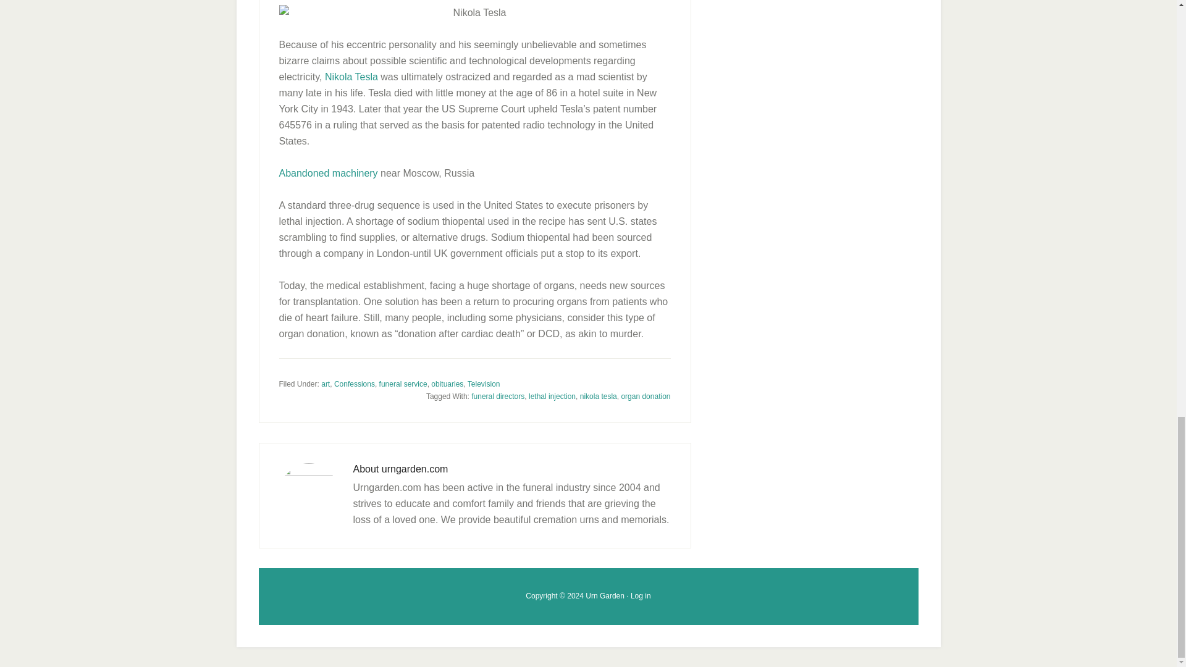 Image resolution: width=1186 pixels, height=667 pixels. Describe the element at coordinates (355, 384) in the screenshot. I see `Confessions` at that location.